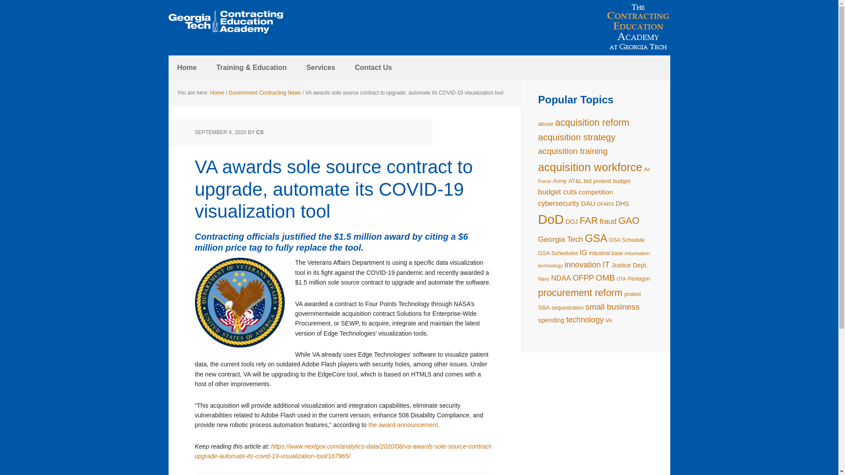 The height and width of the screenshot is (475, 845). Describe the element at coordinates (571, 221) in the screenshot. I see `DOJ` at that location.